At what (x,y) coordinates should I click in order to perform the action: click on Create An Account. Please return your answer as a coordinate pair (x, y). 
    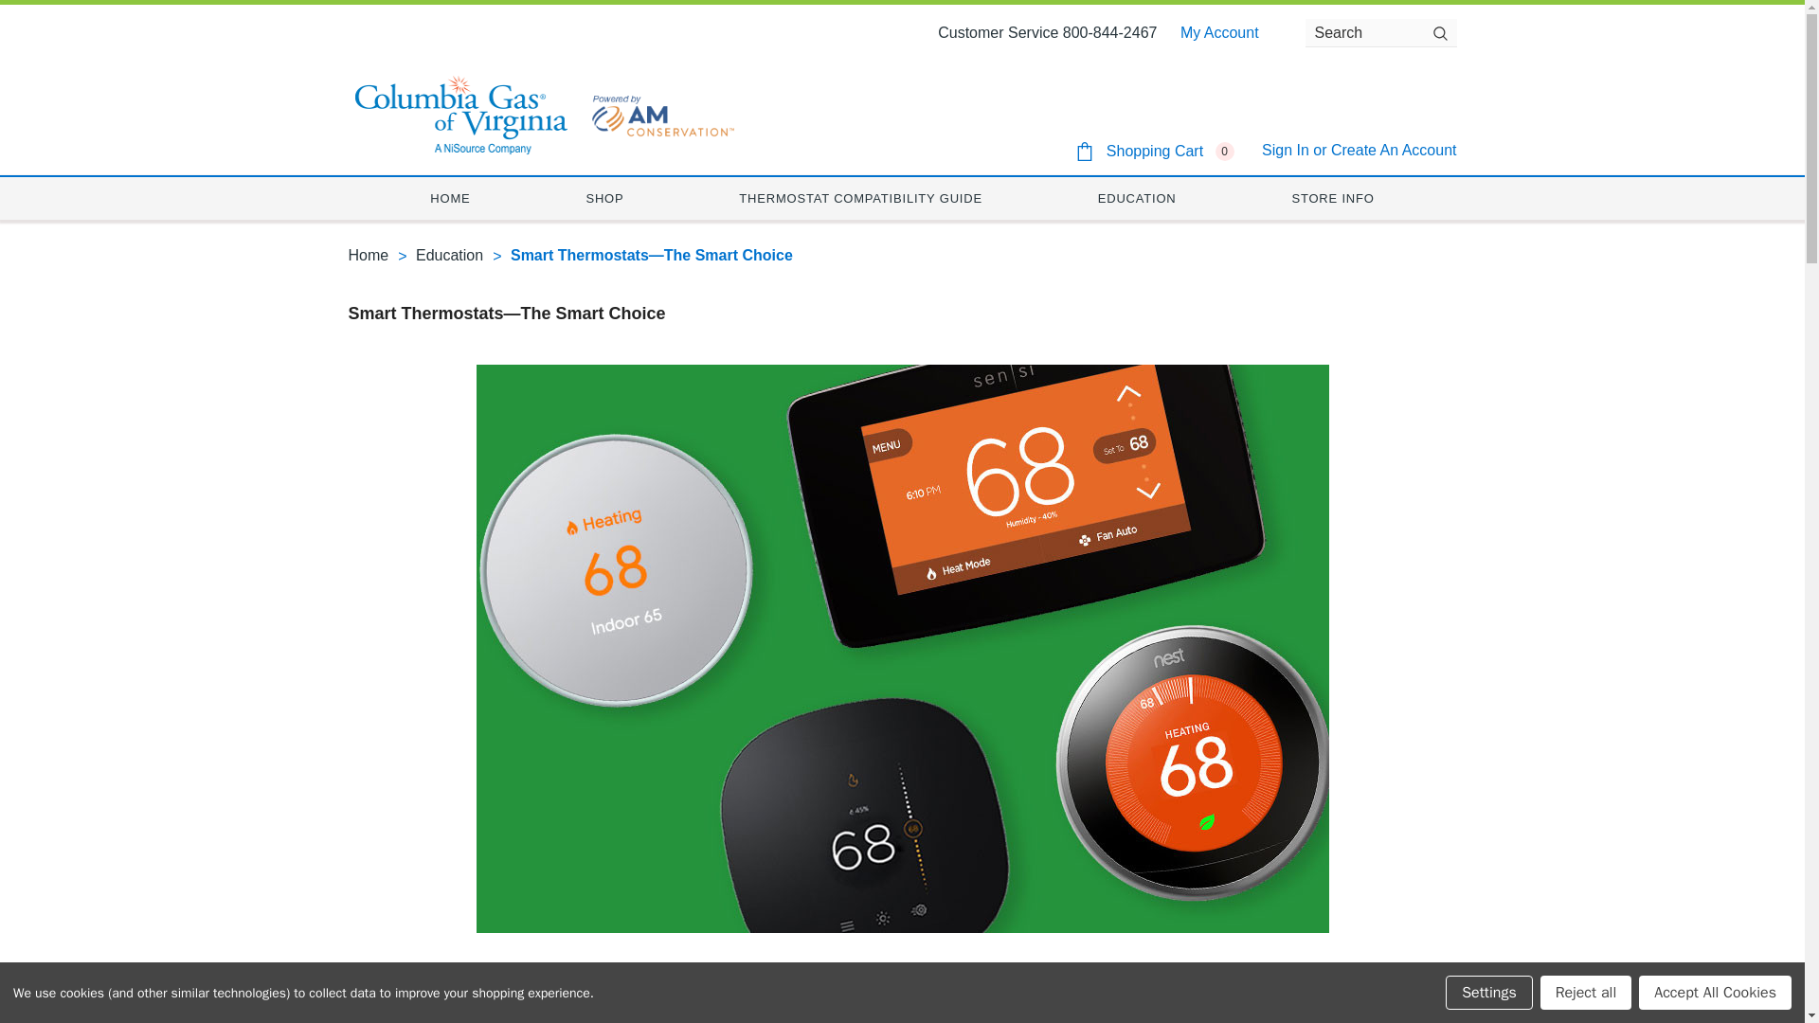
    Looking at the image, I should click on (1394, 150).